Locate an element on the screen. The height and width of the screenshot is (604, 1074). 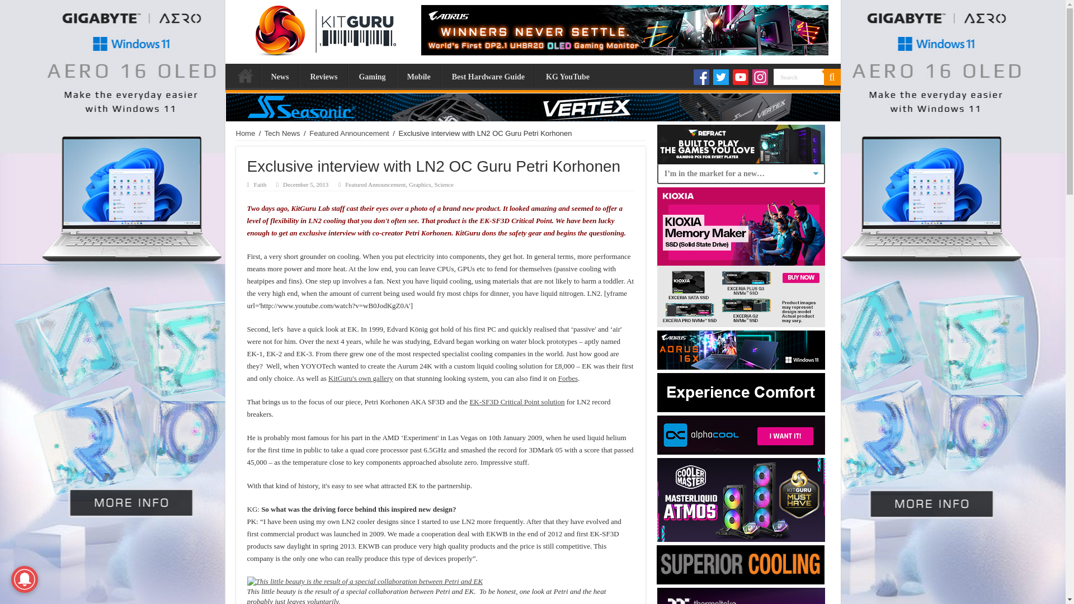
Home is located at coordinates (246, 133).